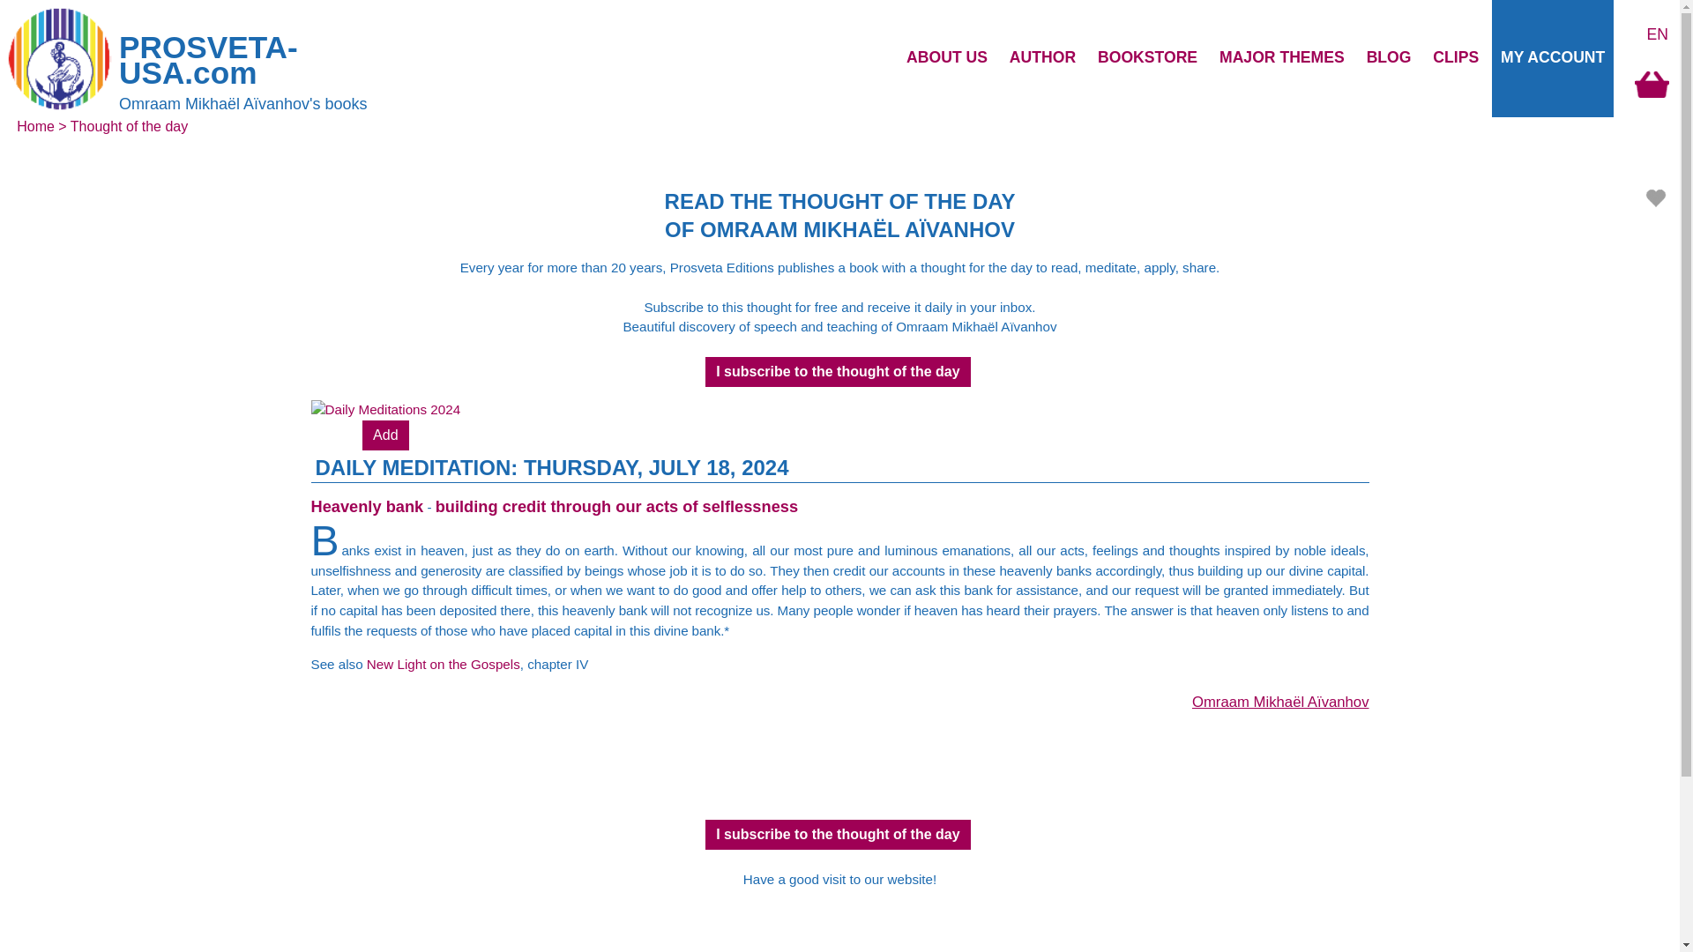 The image size is (1693, 952). I want to click on CLIPS, so click(1455, 57).